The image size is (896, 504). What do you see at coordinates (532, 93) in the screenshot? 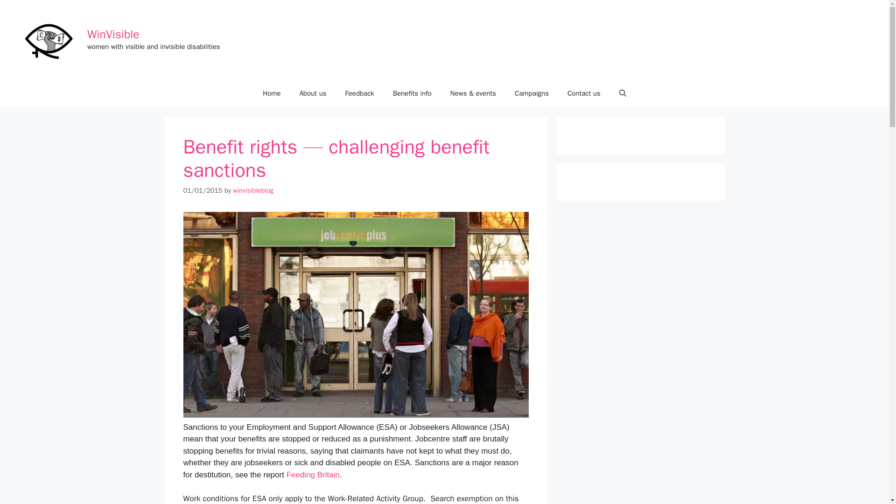
I see `Campaigns` at bounding box center [532, 93].